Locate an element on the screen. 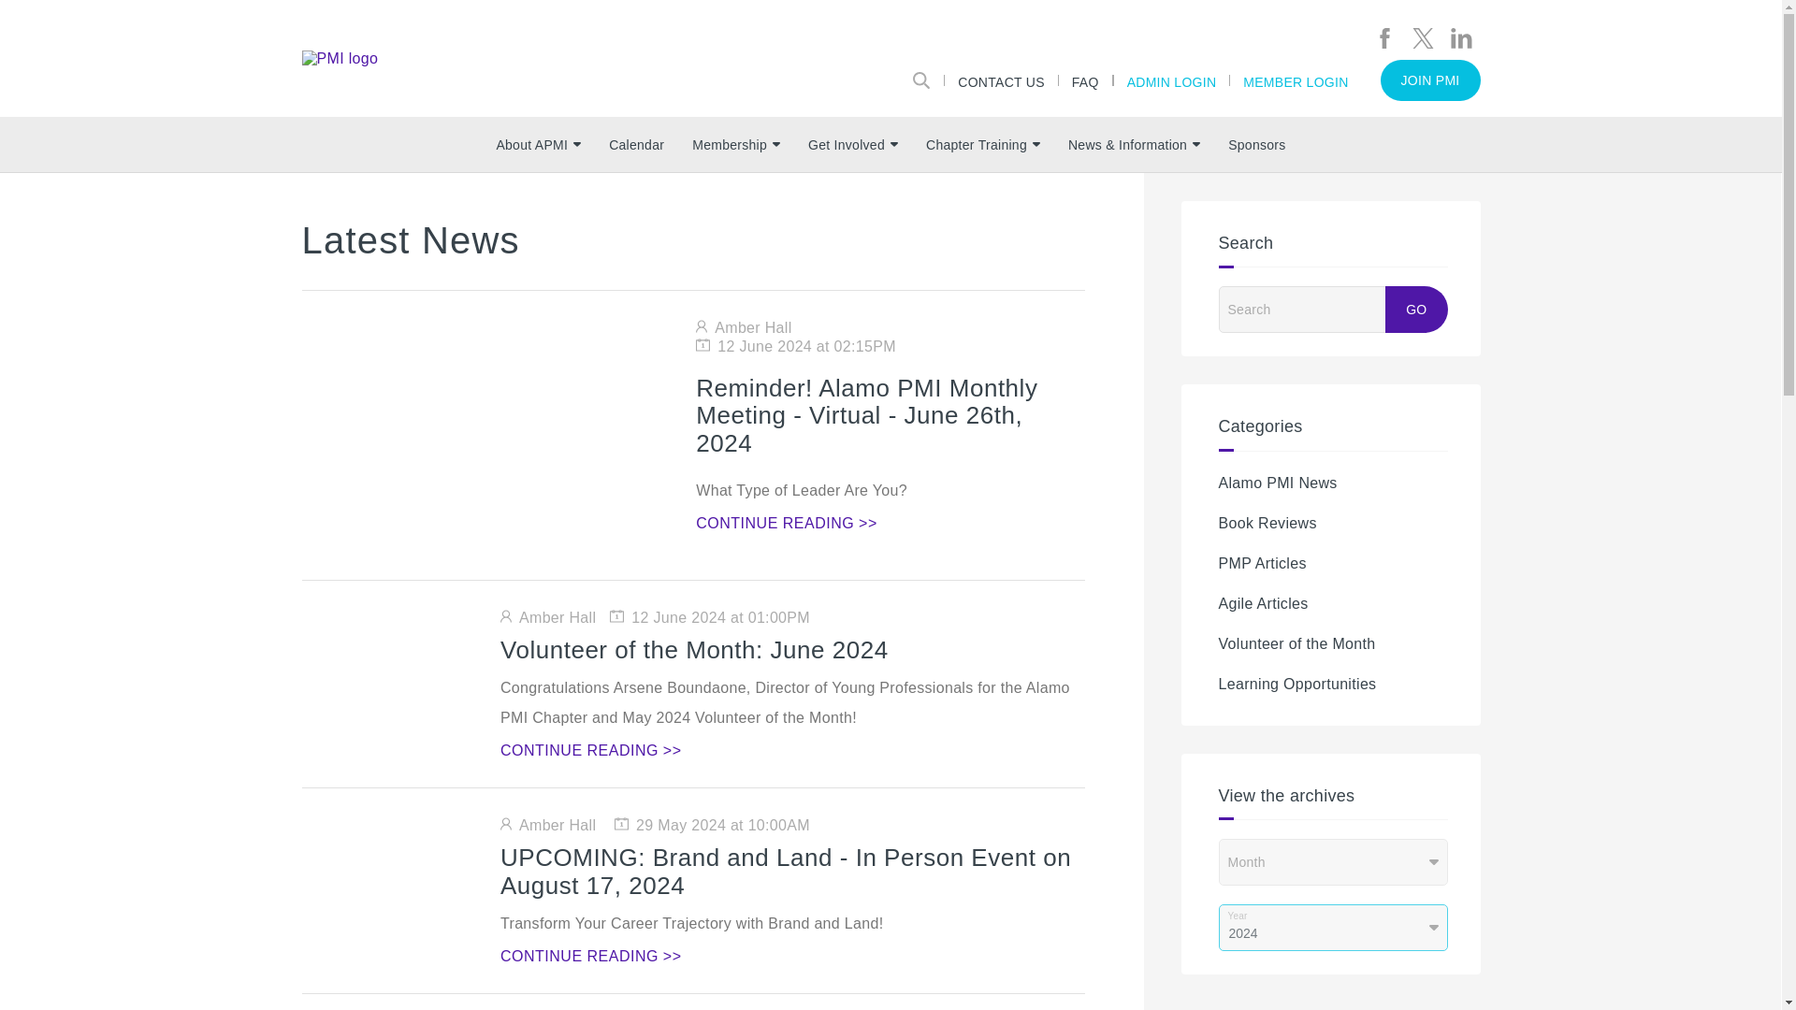 The image size is (1796, 1010). Get Involved is located at coordinates (853, 144).